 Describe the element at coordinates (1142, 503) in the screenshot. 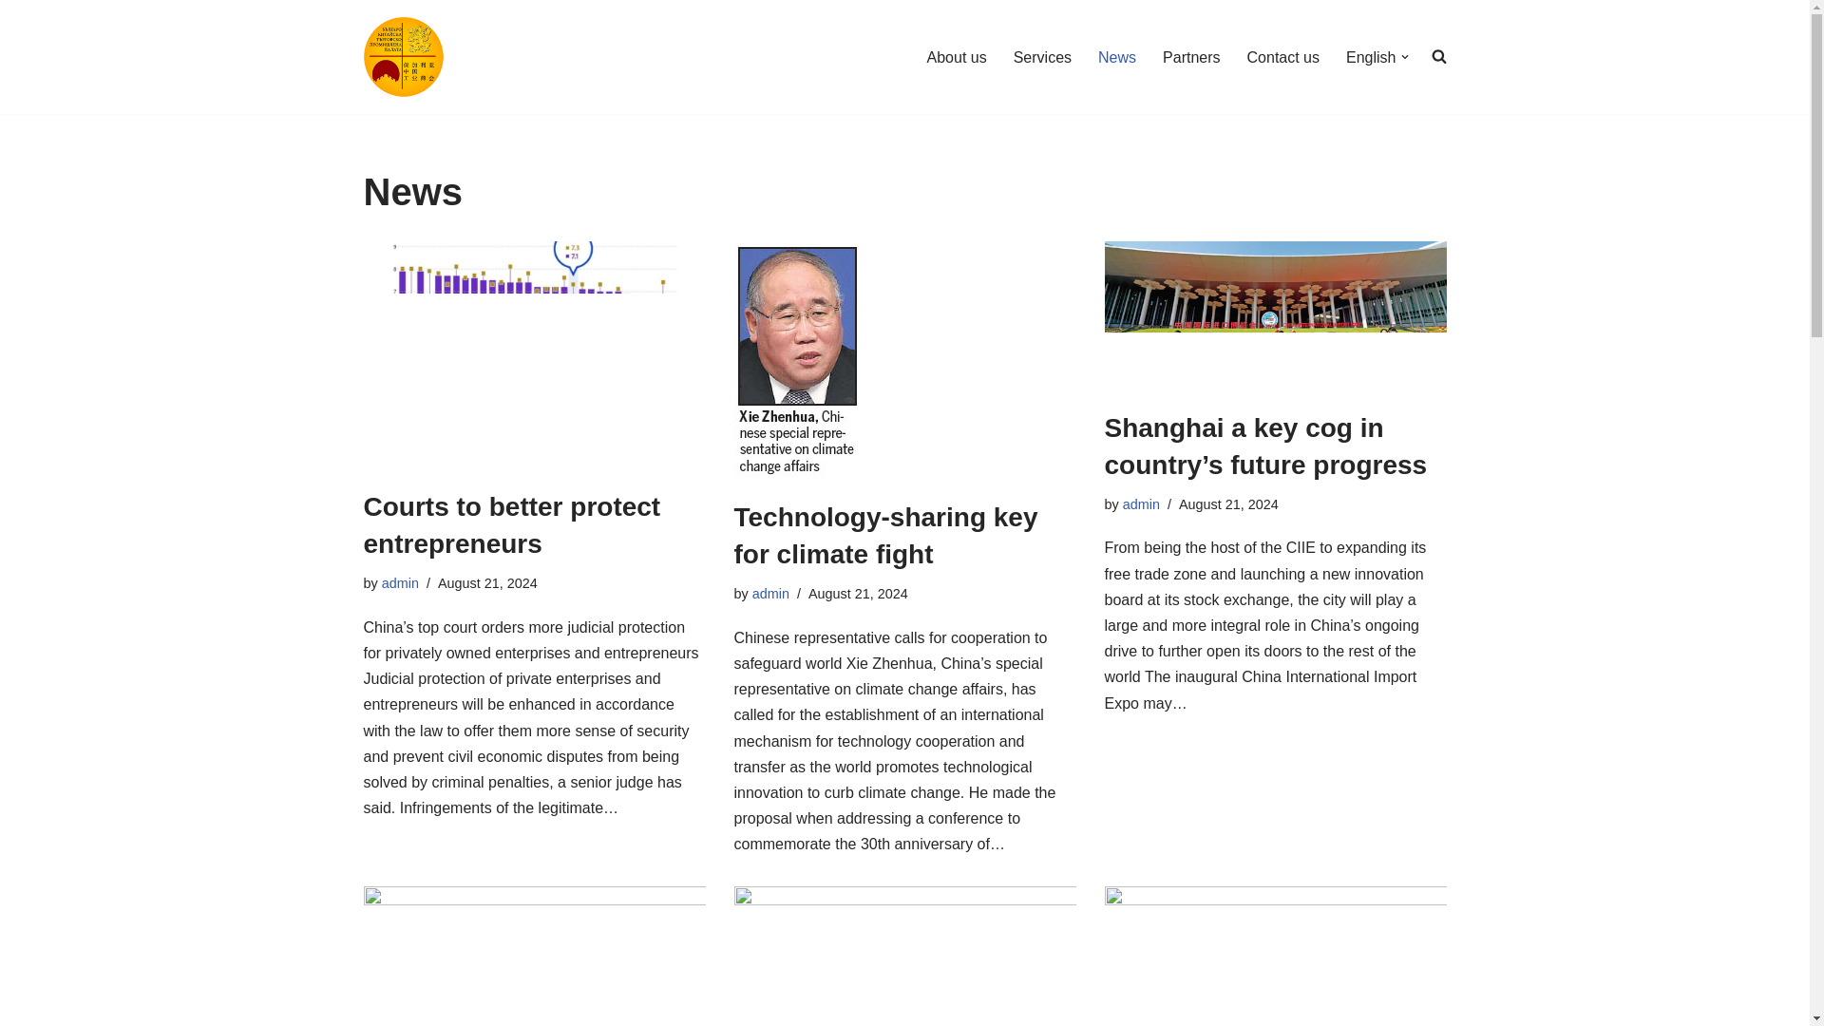

I see `admin` at that location.